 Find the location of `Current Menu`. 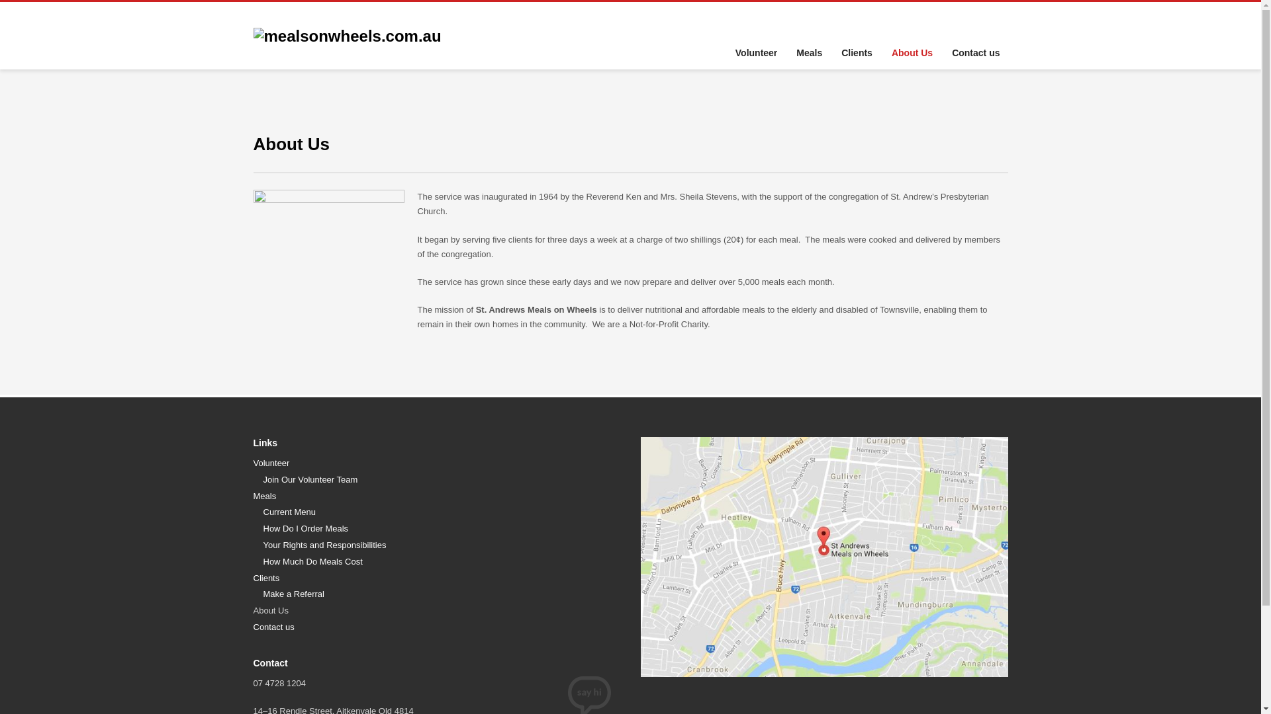

Current Menu is located at coordinates (442, 513).